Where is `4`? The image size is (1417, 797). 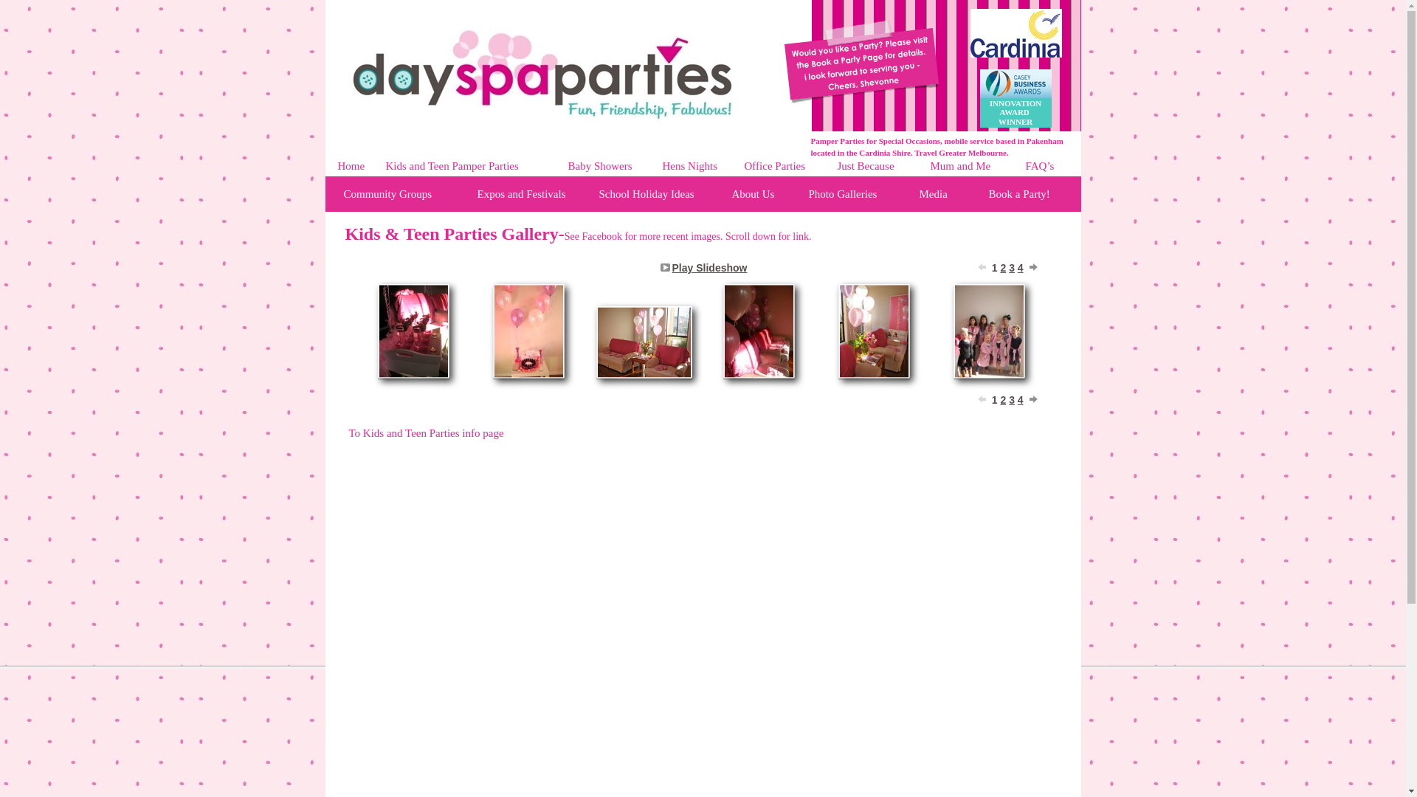
4 is located at coordinates (1021, 400).